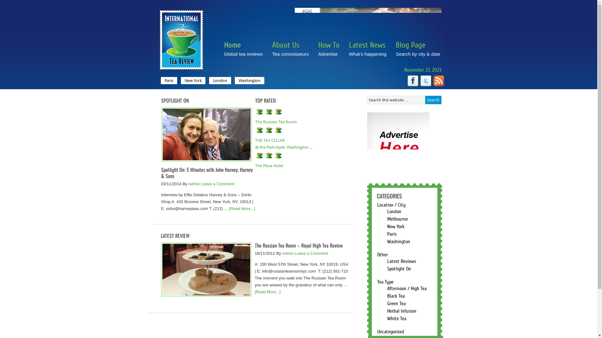 This screenshot has height=338, width=602. I want to click on Other, so click(382, 255).